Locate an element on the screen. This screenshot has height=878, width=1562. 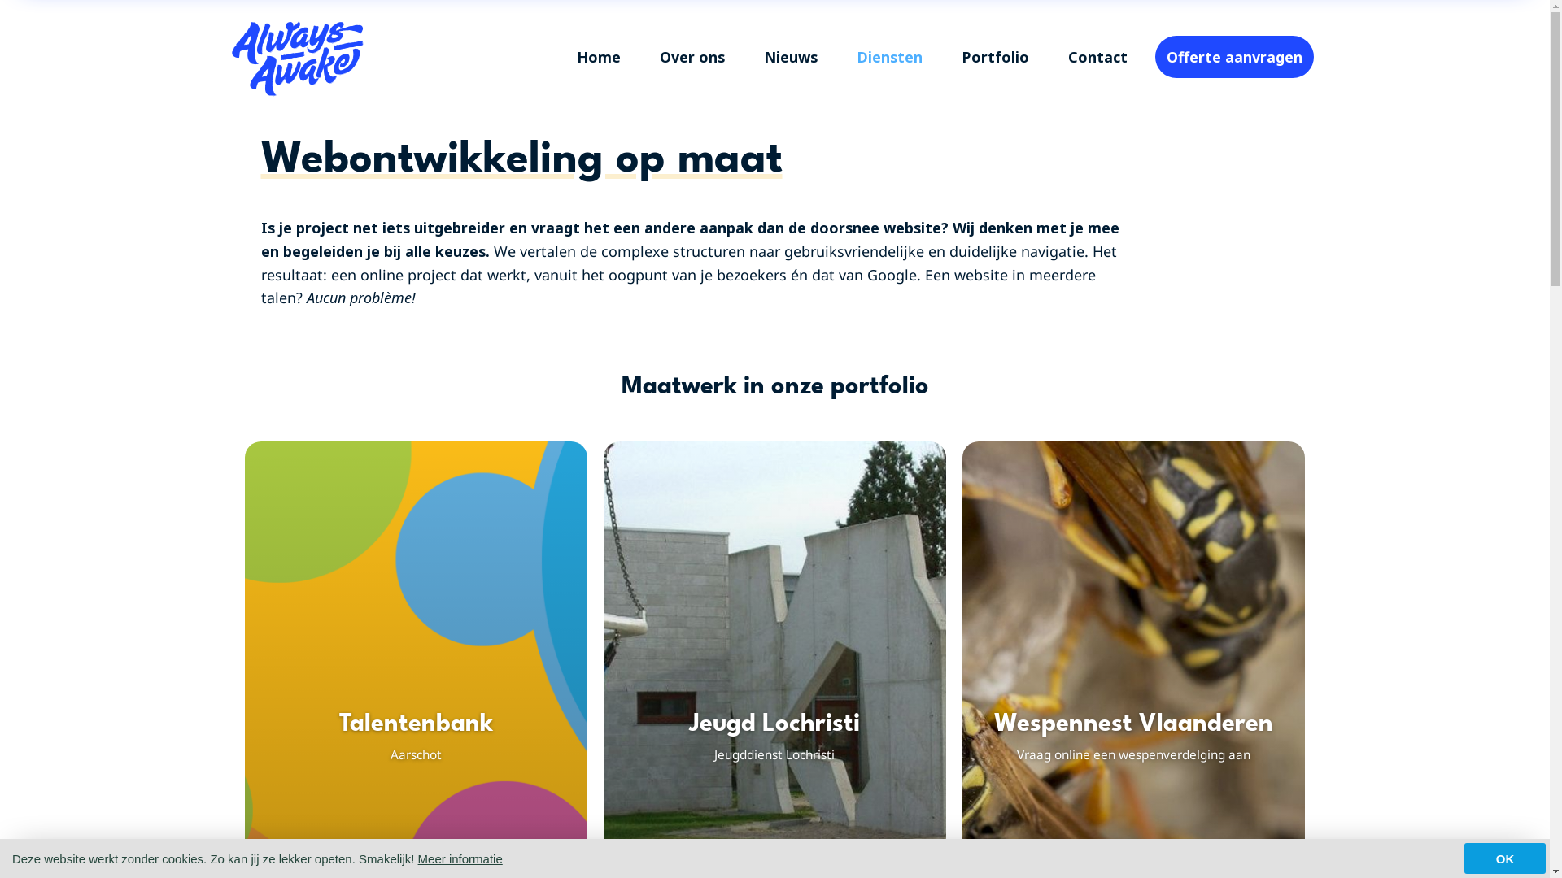
Always Awake is located at coordinates (297, 57).